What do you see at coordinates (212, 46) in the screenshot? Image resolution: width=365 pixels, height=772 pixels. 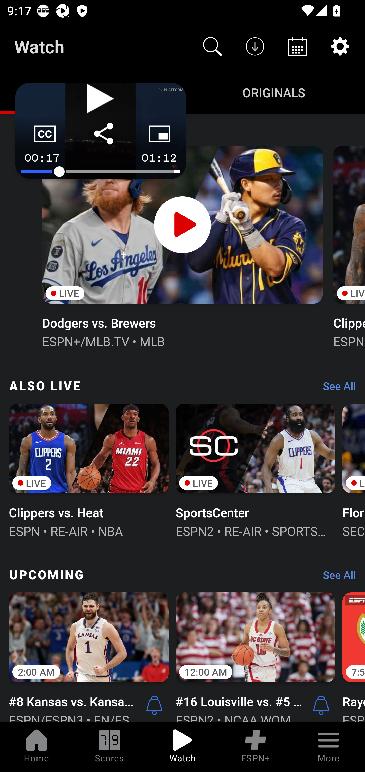 I see `Search` at bounding box center [212, 46].